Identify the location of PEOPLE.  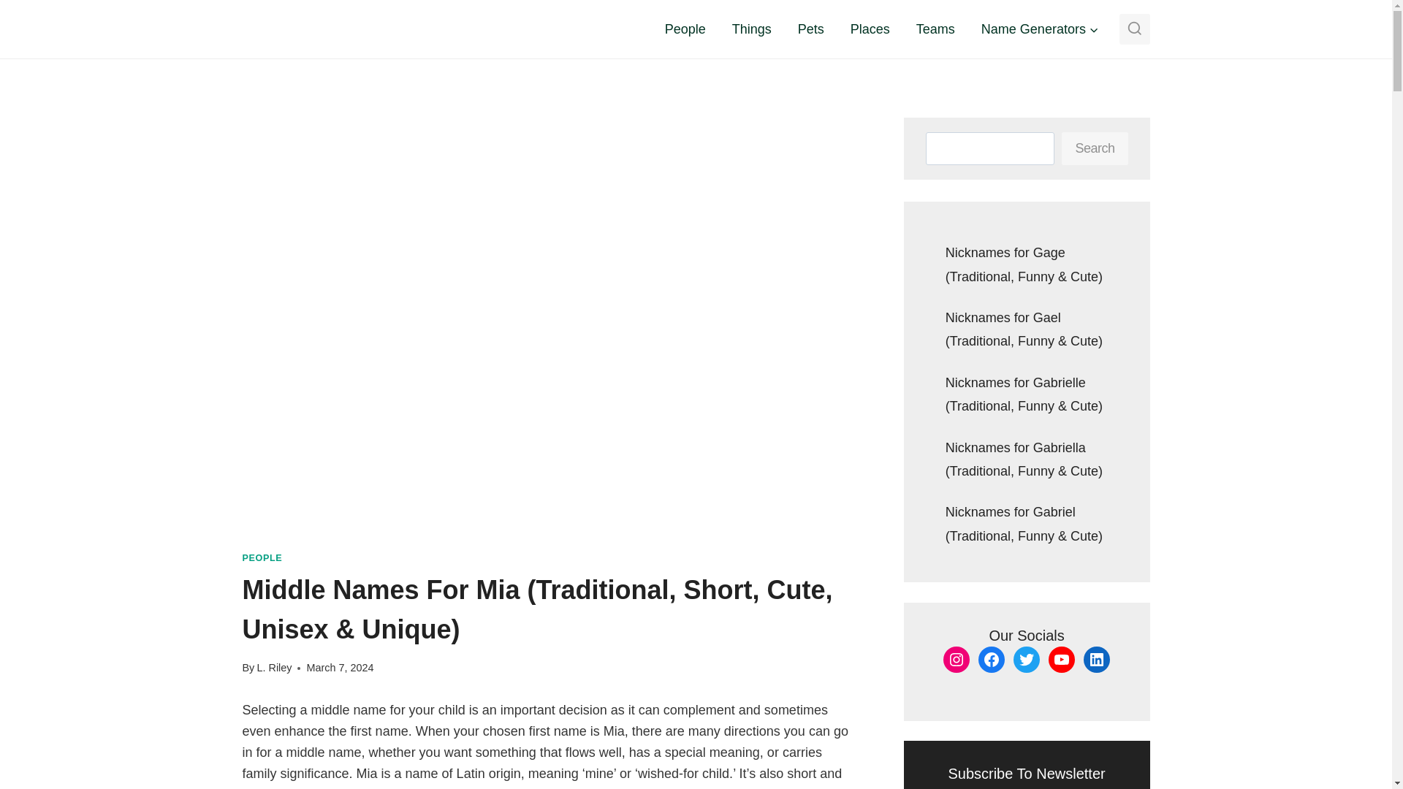
(263, 558).